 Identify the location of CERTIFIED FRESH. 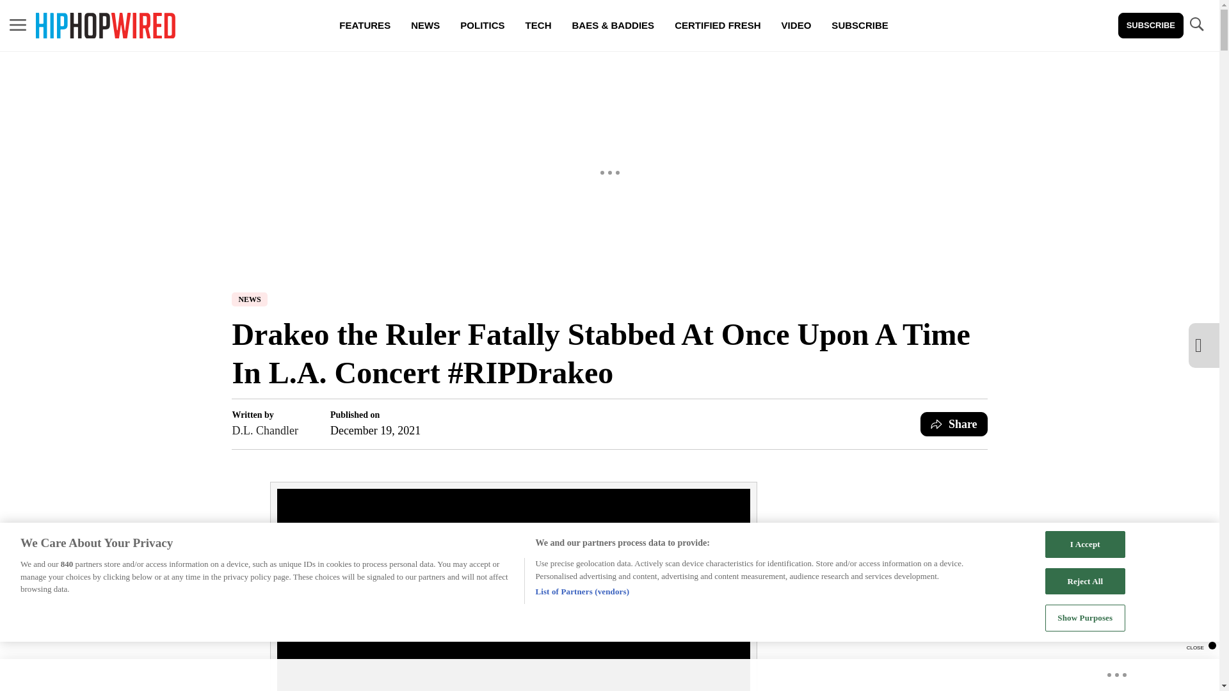
(717, 26).